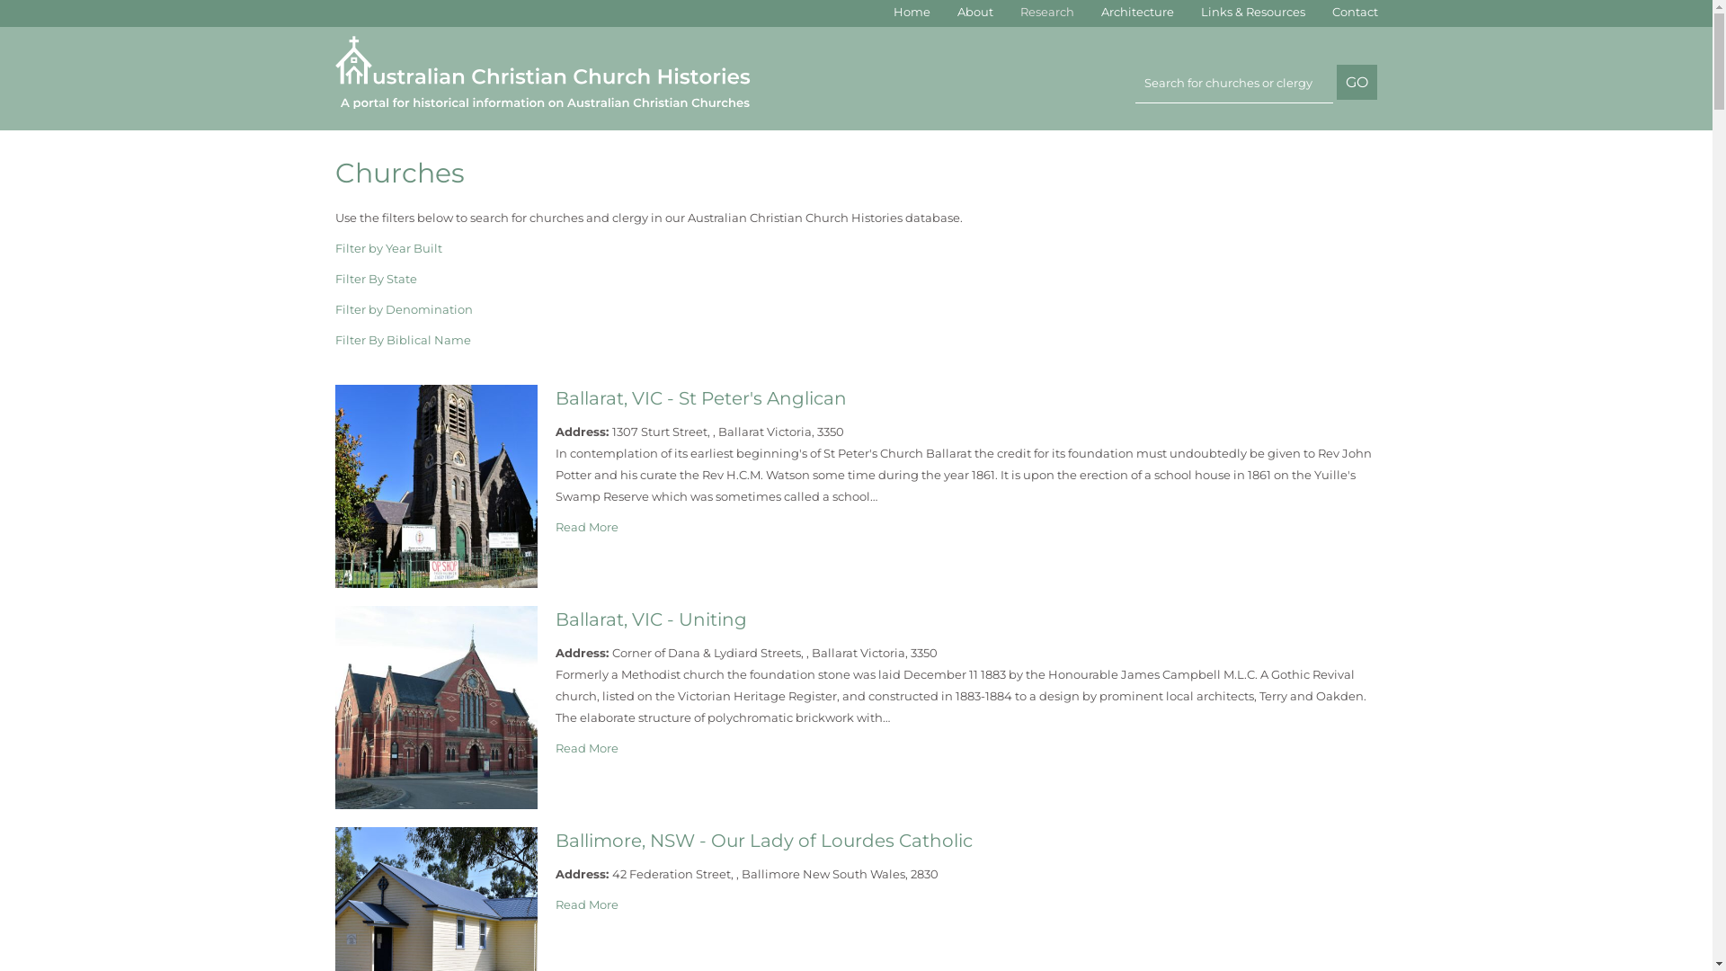 This screenshot has width=1726, height=971. Describe the element at coordinates (974, 12) in the screenshot. I see `About` at that location.